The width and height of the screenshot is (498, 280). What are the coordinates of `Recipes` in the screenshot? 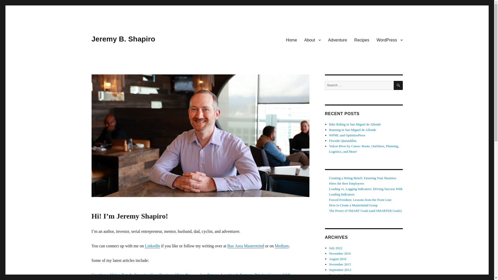 It's located at (362, 40).